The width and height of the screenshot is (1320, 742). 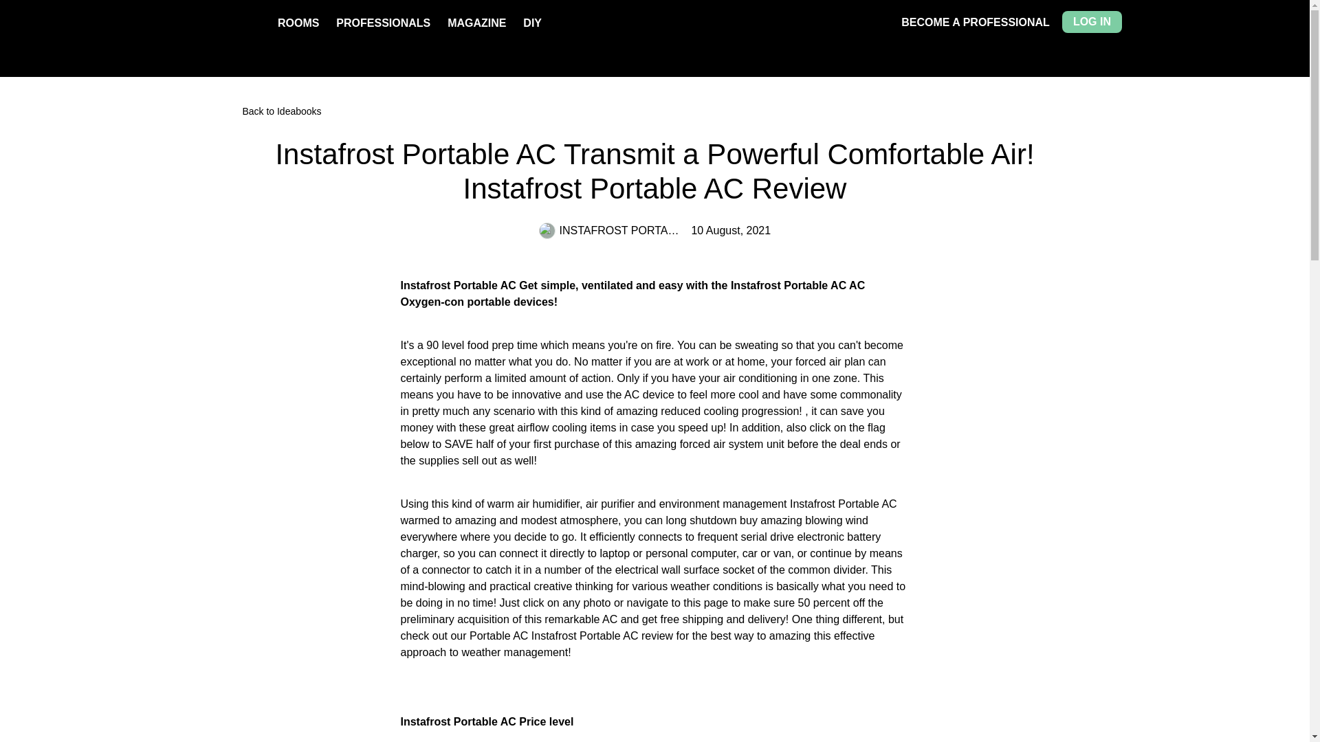 I want to click on INSTAFROST PORTABLE AC, so click(x=609, y=231).